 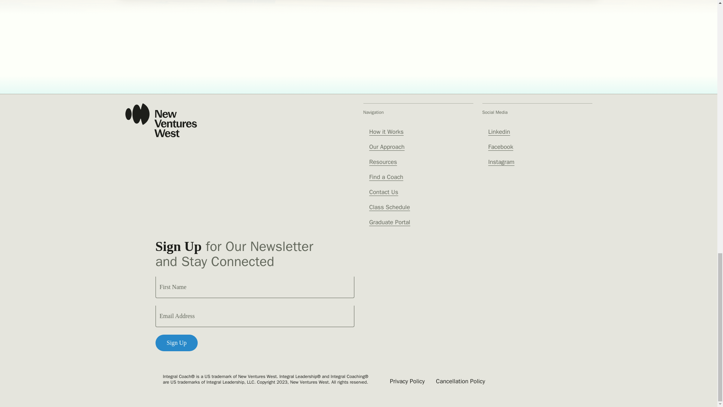 What do you see at coordinates (386, 177) in the screenshot?
I see `Find a Coach` at bounding box center [386, 177].